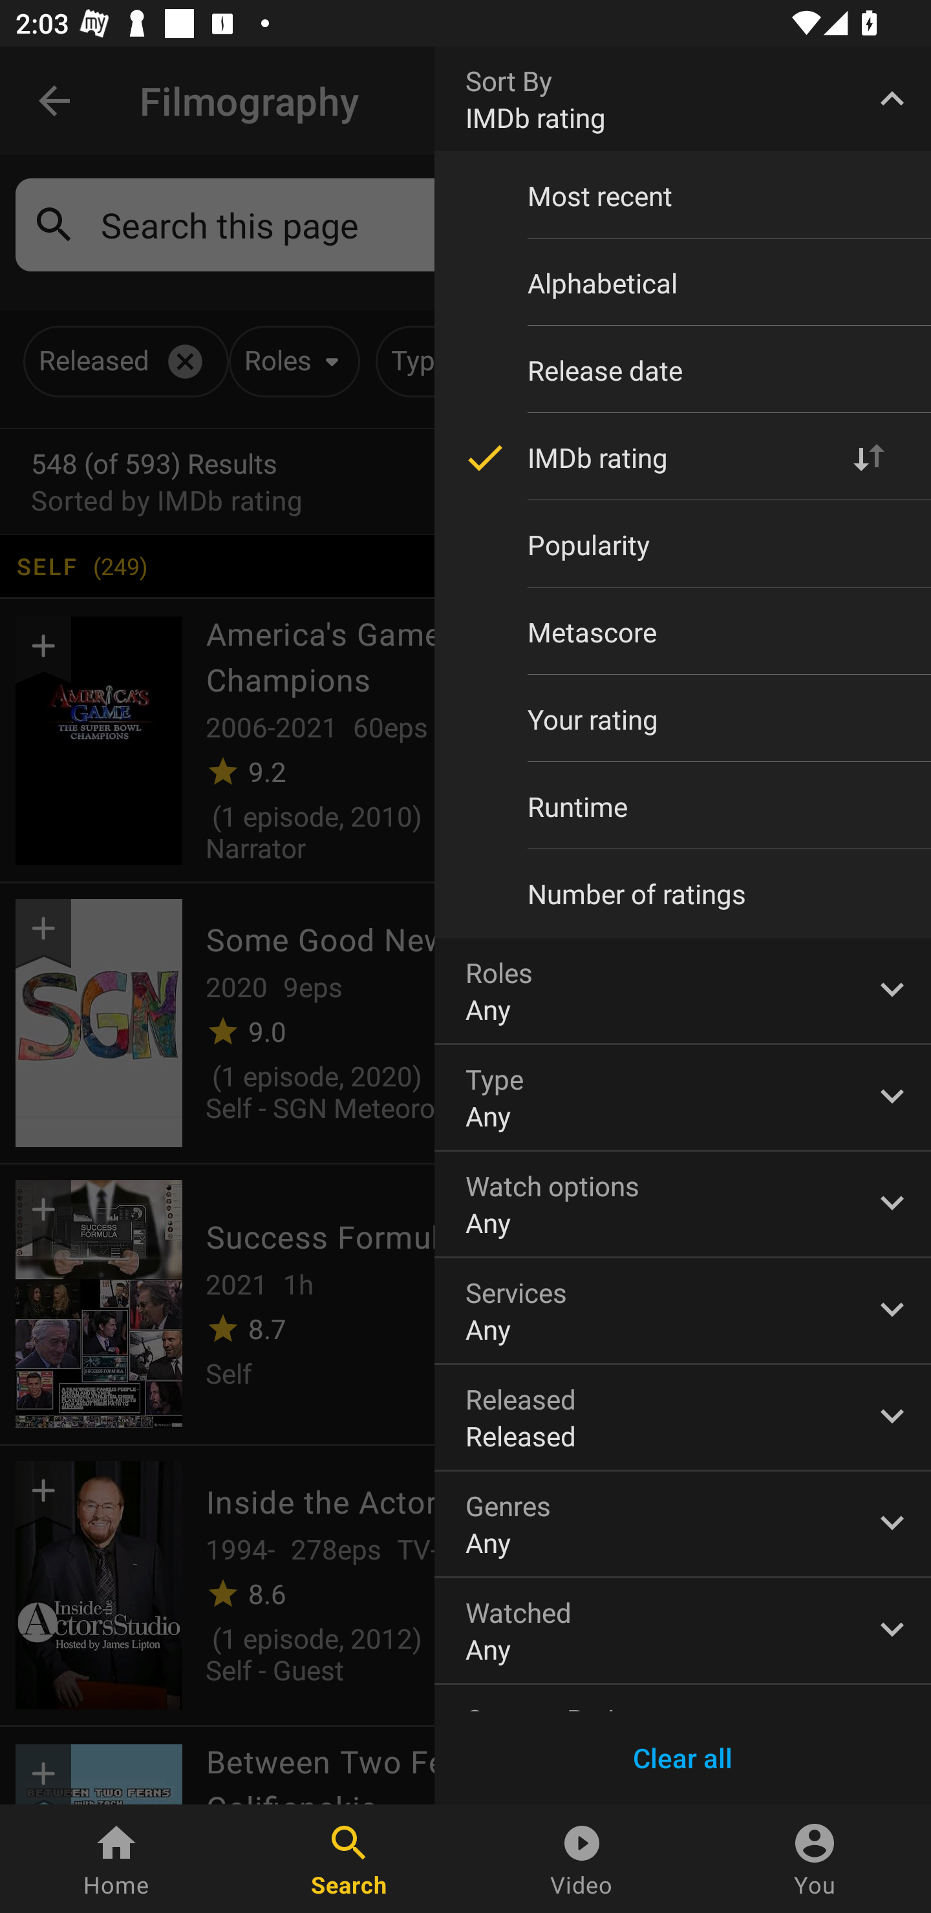  I want to click on Most recent, so click(683, 196).